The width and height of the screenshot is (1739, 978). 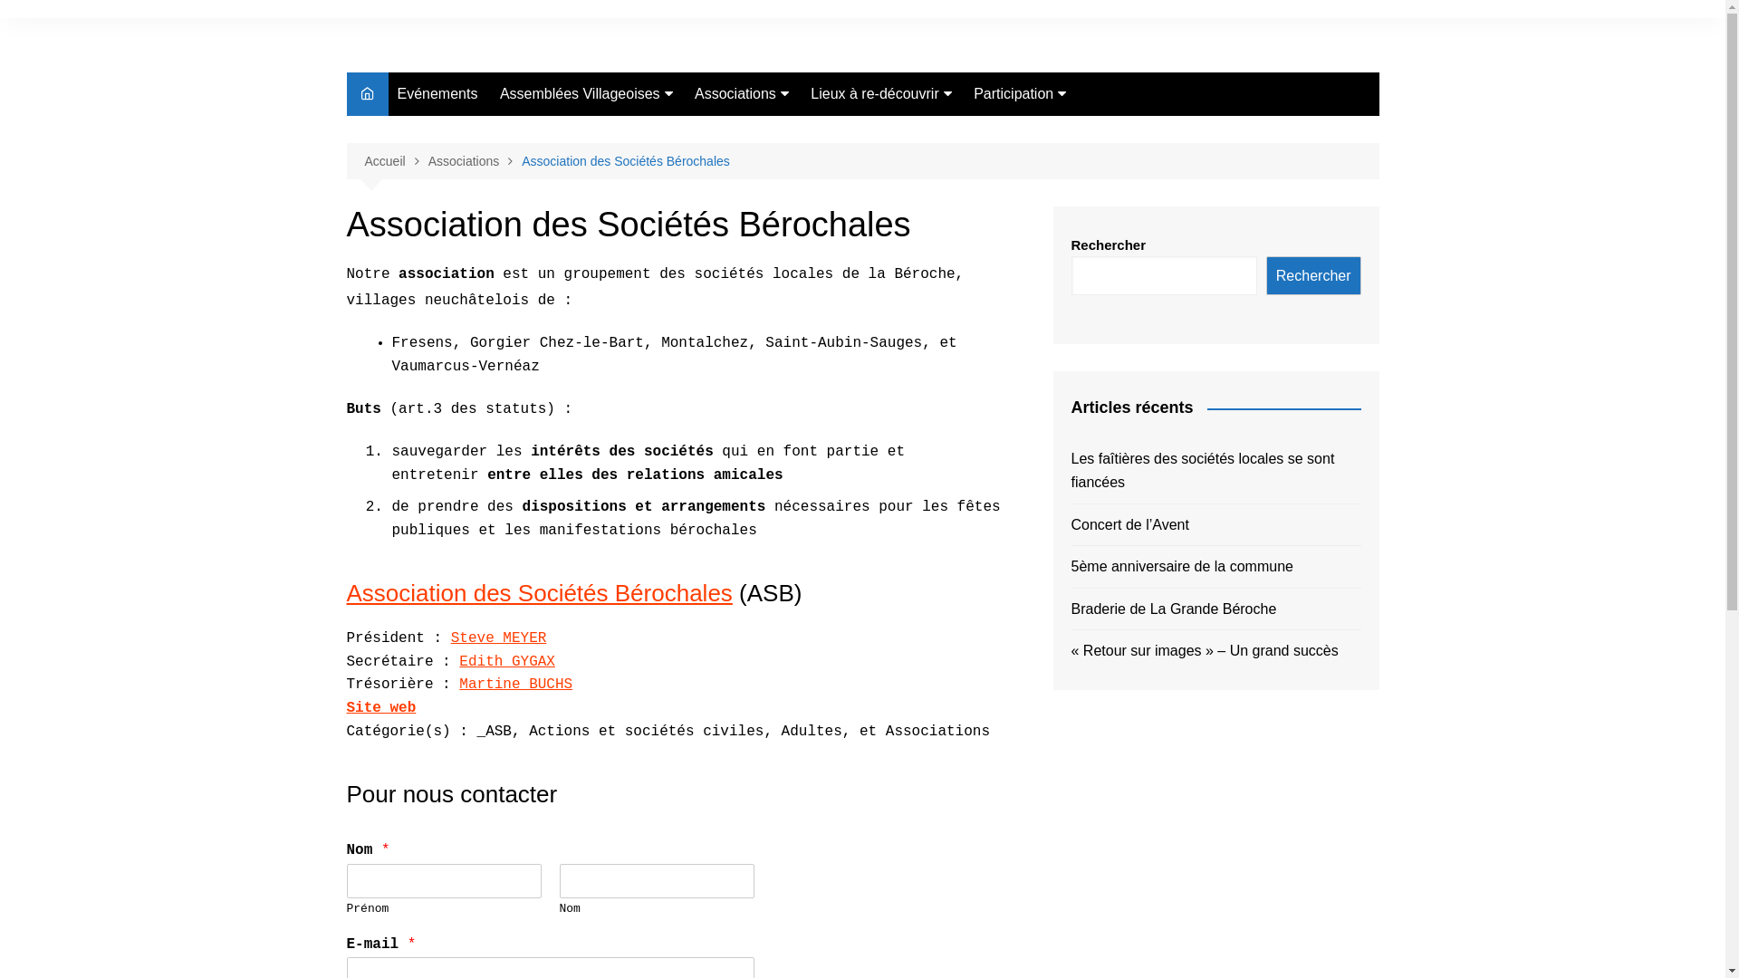 I want to click on Locations : Salles & Refuges, so click(x=901, y=244).